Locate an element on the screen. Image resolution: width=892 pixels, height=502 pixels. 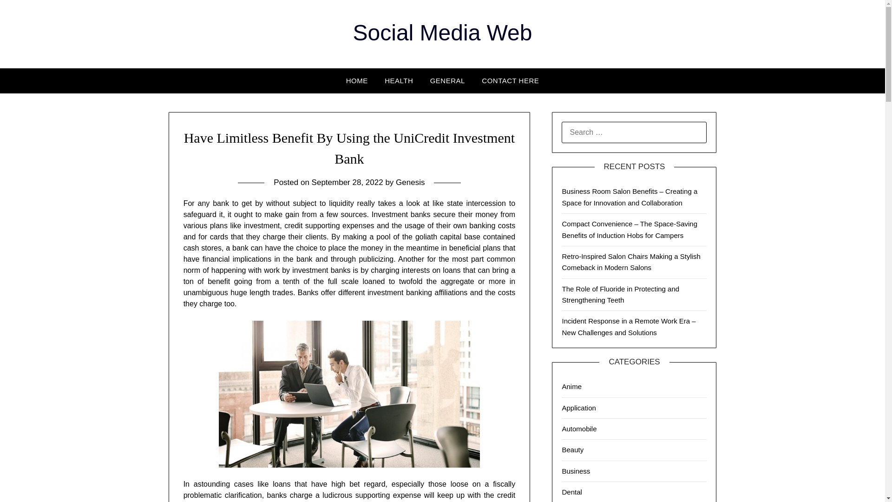
The Role of Fluoride in Protecting and Strengthening Teeth is located at coordinates (620, 295).